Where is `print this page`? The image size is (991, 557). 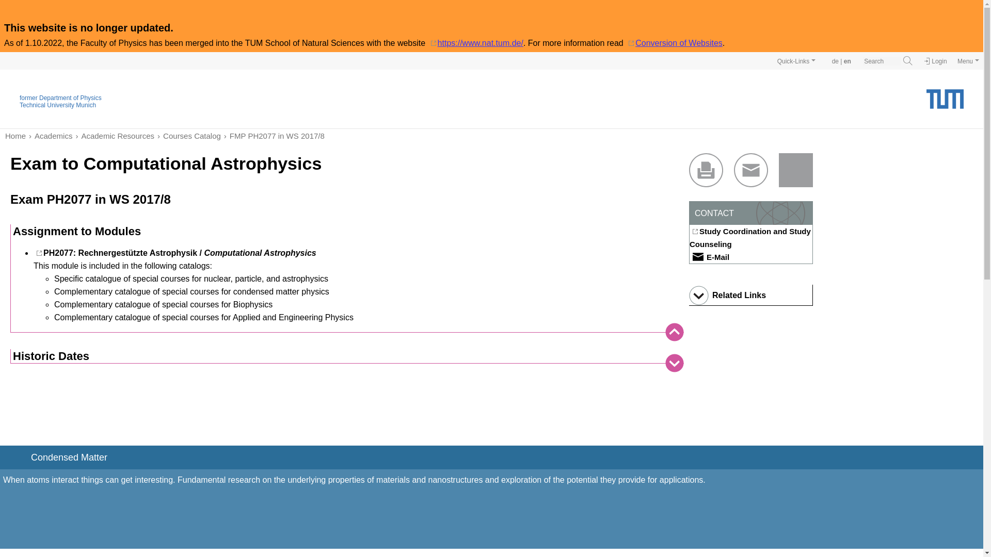 print this page is located at coordinates (706, 170).